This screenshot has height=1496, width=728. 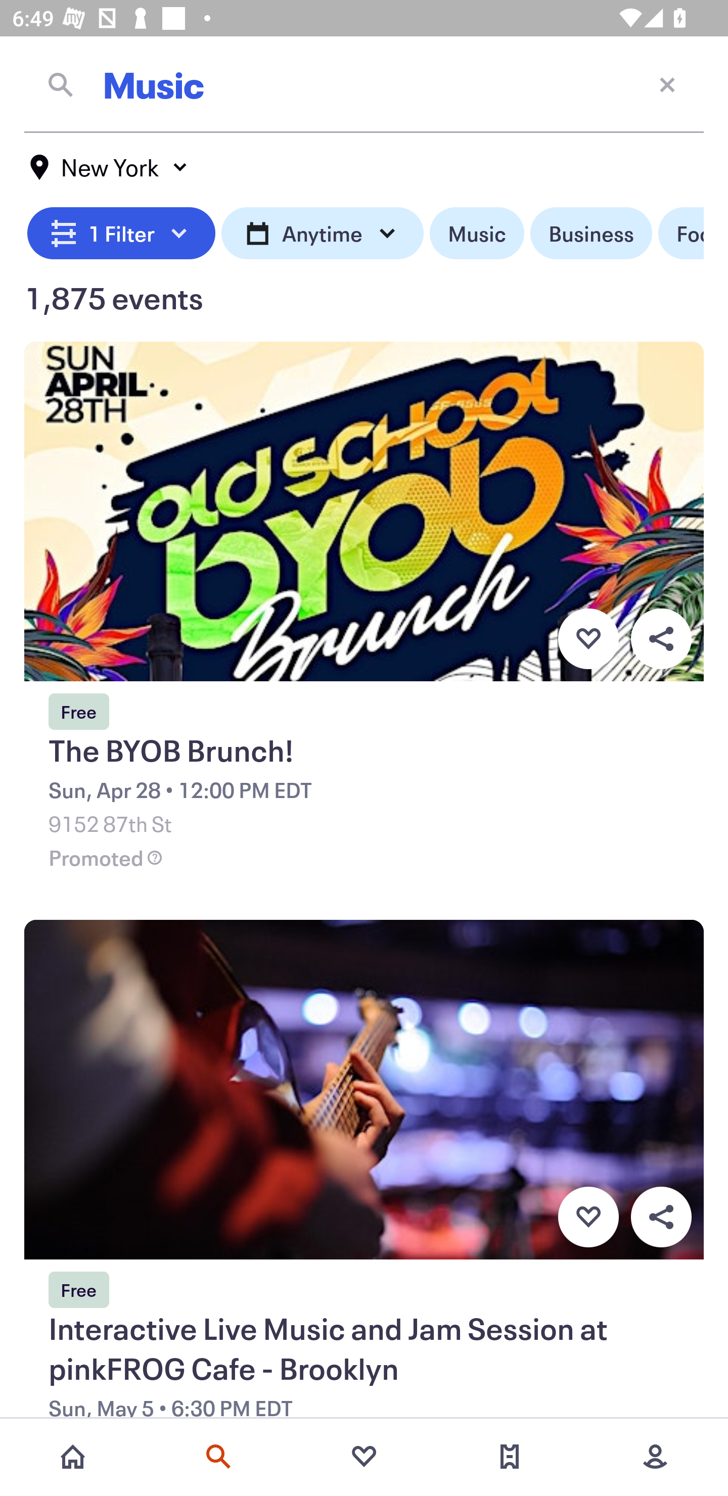 What do you see at coordinates (323, 233) in the screenshot?
I see `Anytime` at bounding box center [323, 233].